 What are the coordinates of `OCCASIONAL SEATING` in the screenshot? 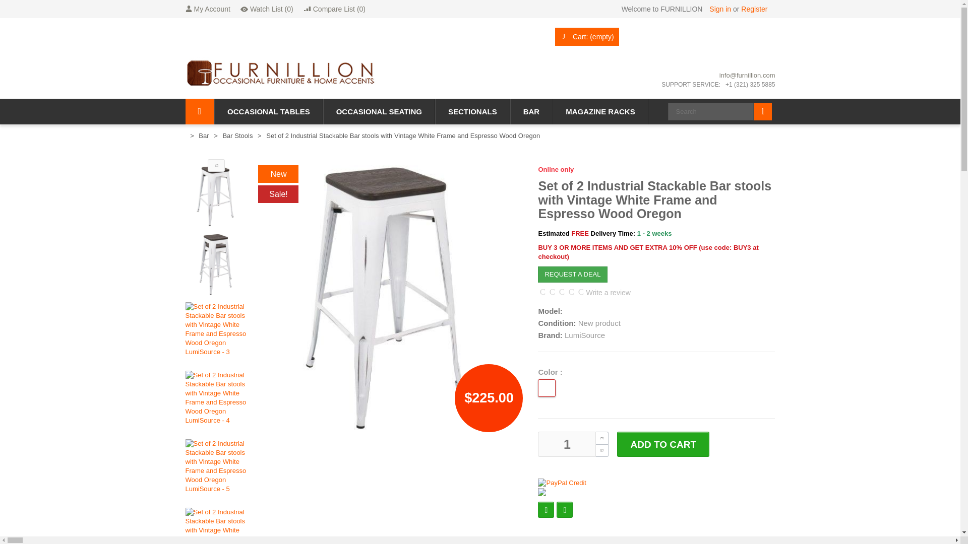 It's located at (379, 111).